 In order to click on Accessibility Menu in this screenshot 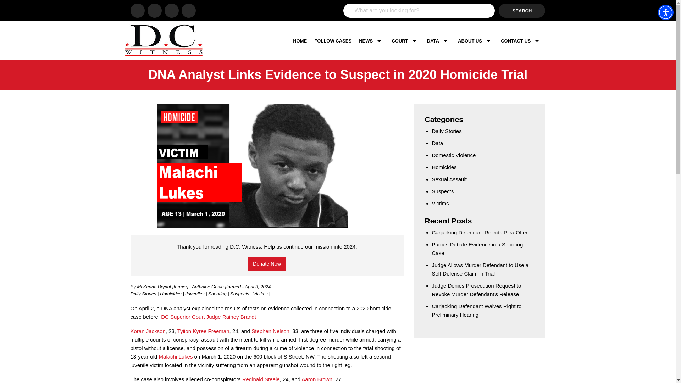, I will do `click(665, 12)`.